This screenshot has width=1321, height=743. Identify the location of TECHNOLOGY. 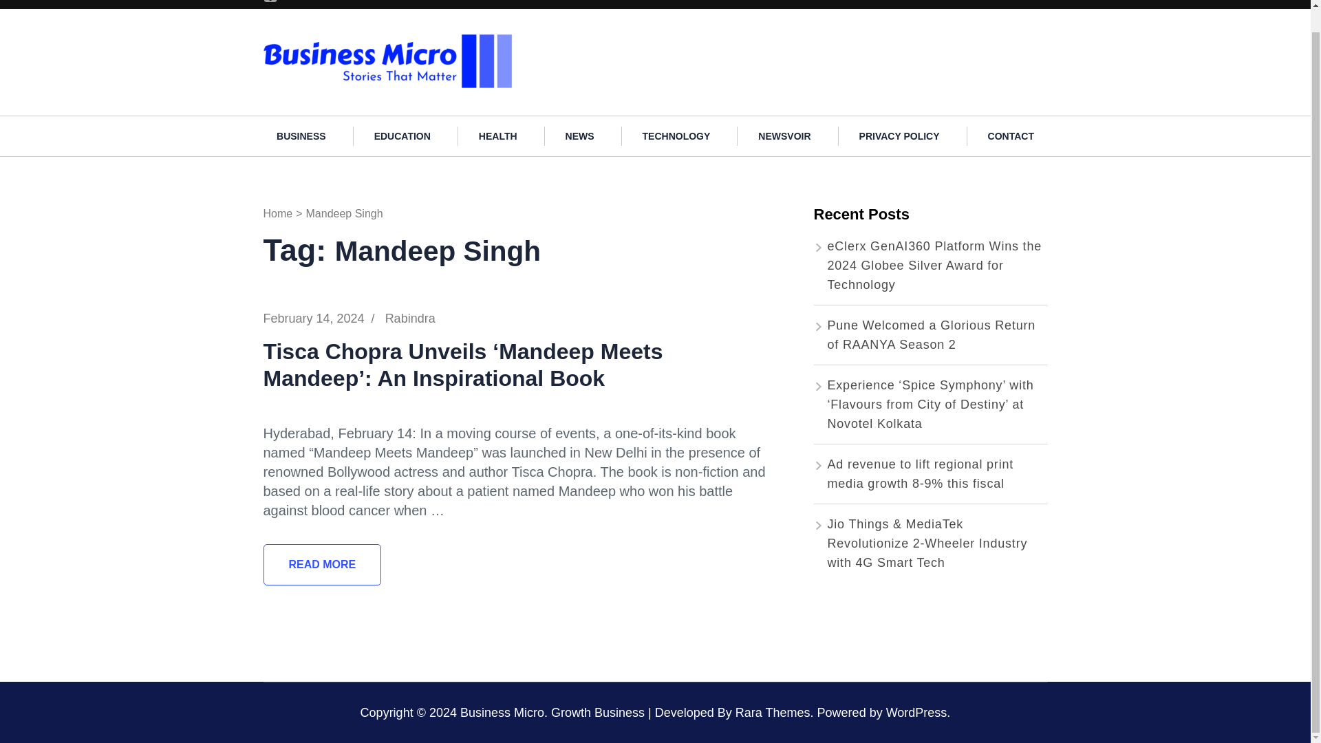
(677, 136).